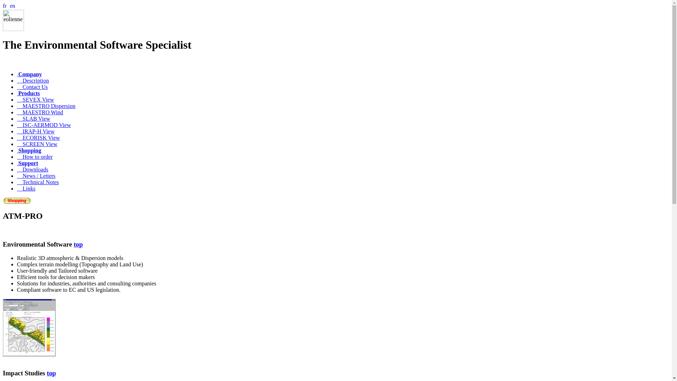  What do you see at coordinates (28, 93) in the screenshot?
I see ` Products` at bounding box center [28, 93].